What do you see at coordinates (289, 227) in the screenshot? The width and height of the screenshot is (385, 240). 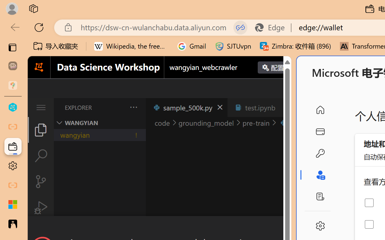 I see `Close Dialog` at bounding box center [289, 227].